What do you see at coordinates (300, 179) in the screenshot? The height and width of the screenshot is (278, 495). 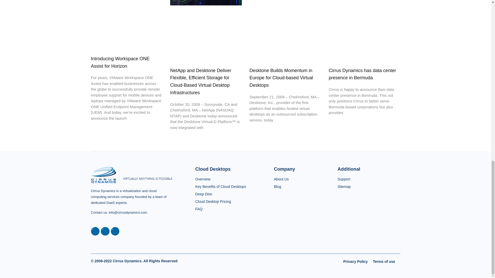 I see `About Us` at bounding box center [300, 179].